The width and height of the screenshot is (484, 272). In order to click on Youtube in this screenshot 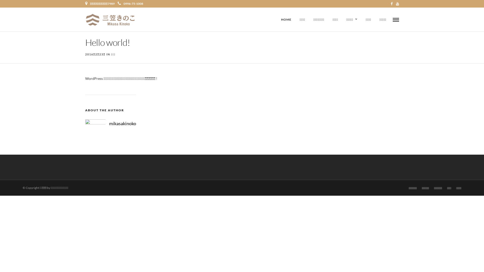, I will do `click(397, 4)`.